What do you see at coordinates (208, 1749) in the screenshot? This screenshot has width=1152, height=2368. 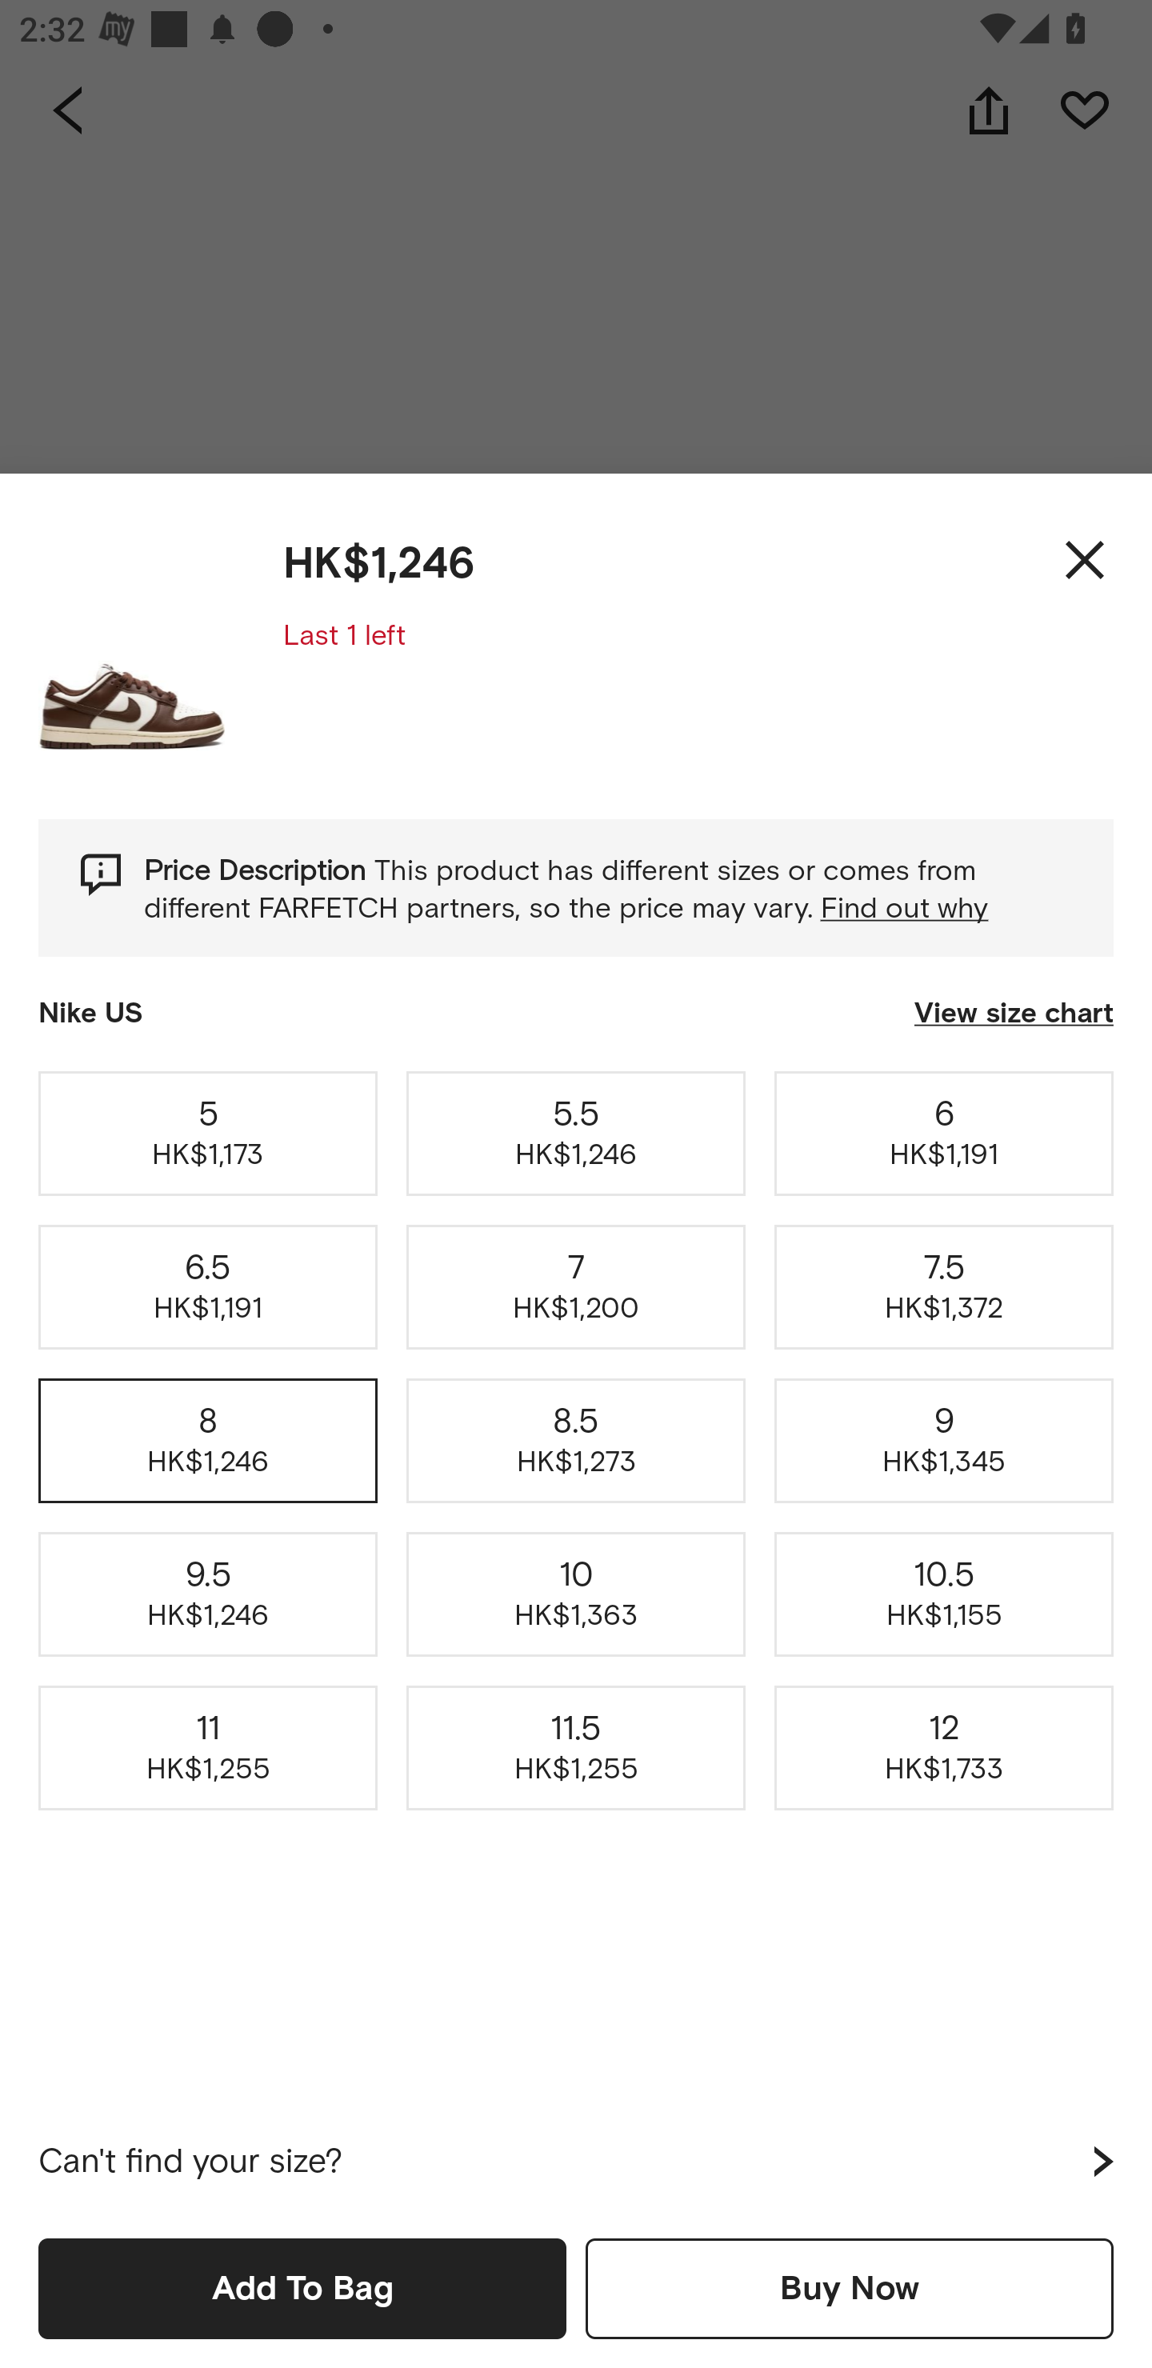 I see `11 HK$1,255` at bounding box center [208, 1749].